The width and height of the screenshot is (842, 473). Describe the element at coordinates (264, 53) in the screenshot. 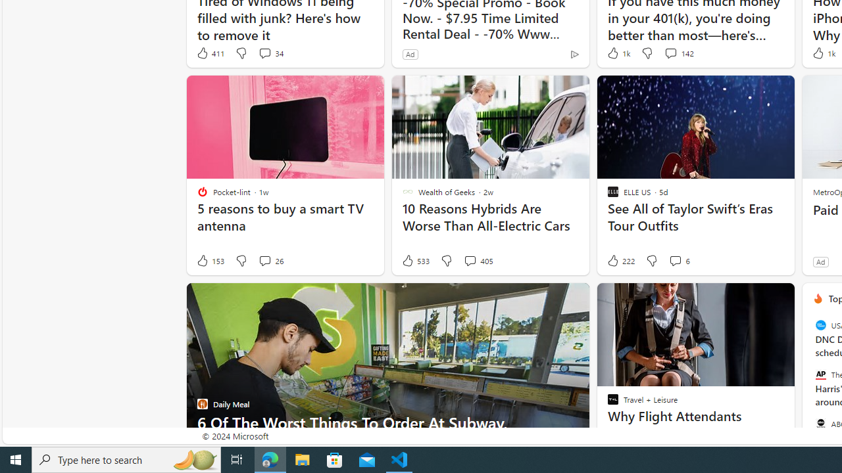

I see `View comments 34 Comment` at that location.